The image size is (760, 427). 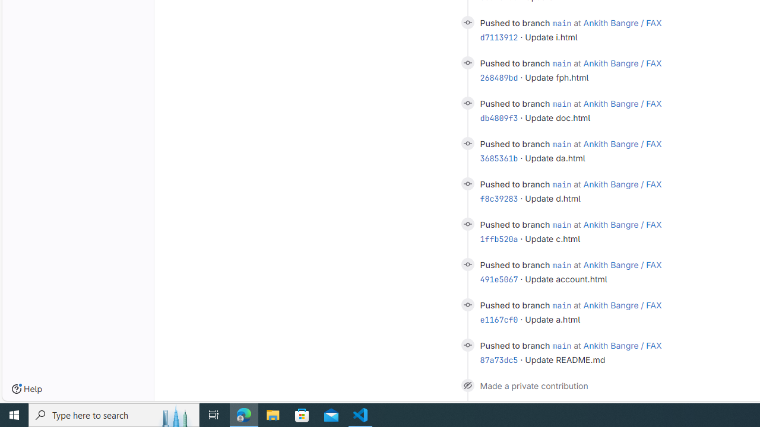 I want to click on 87a73dc5, so click(x=499, y=360).